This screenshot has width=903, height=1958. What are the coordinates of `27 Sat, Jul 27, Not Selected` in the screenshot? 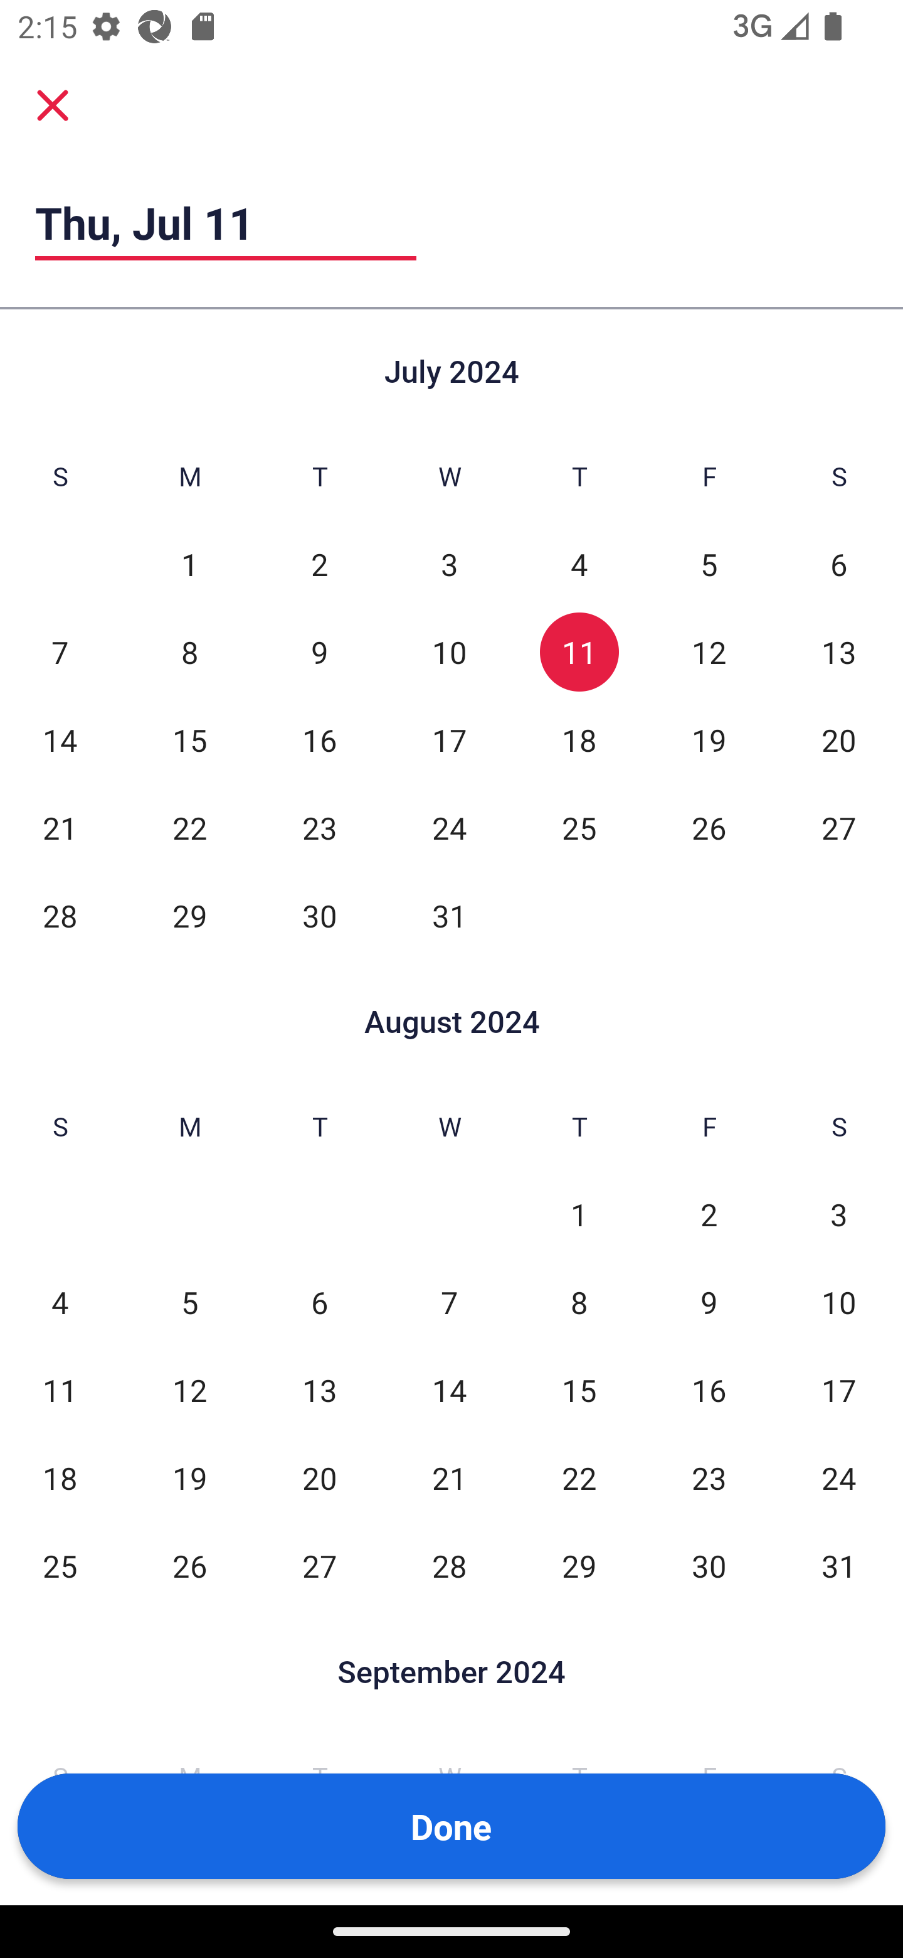 It's located at (839, 827).